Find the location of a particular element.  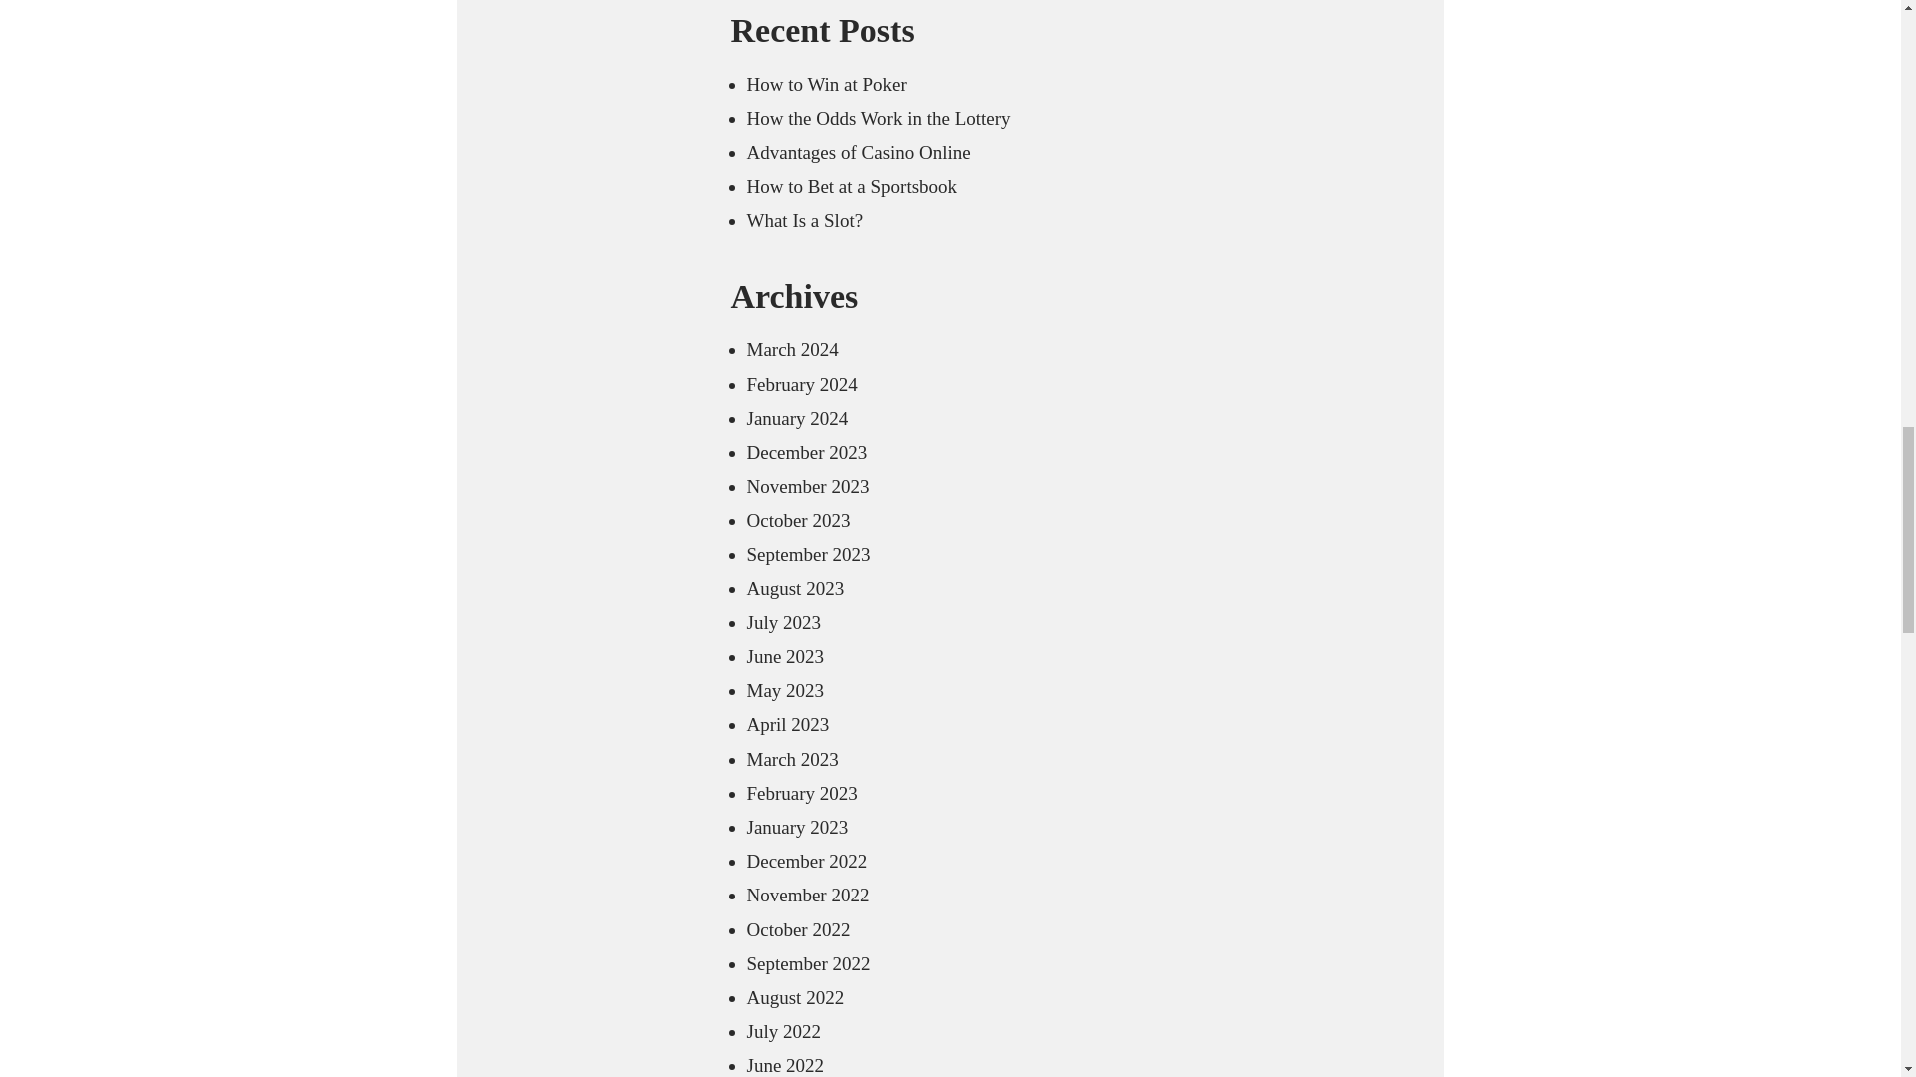

April 2023 is located at coordinates (788, 724).